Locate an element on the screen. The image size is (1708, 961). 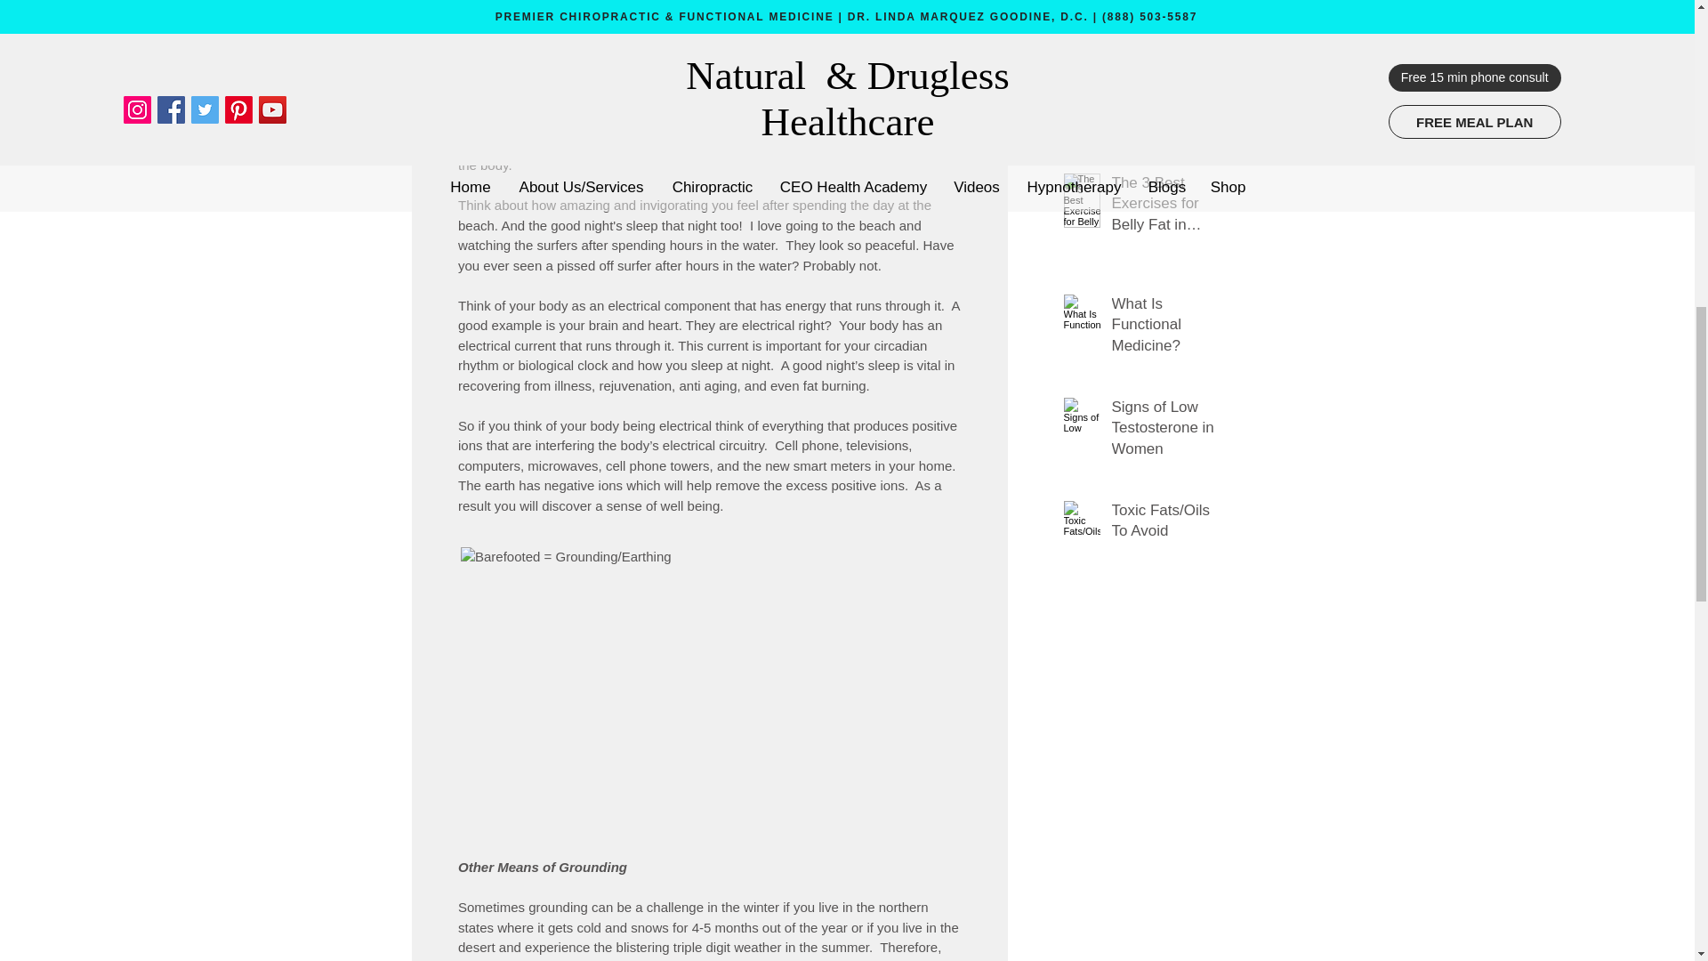
What's The Best Sleeping Position is located at coordinates (1169, 27).